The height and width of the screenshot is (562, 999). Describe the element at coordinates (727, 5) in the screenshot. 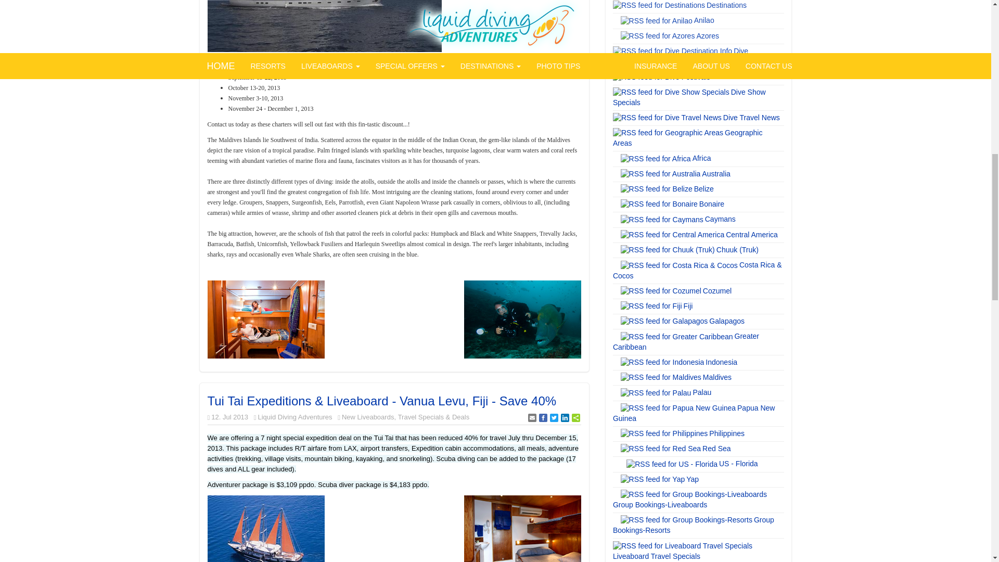

I see `Category: Destinations` at that location.